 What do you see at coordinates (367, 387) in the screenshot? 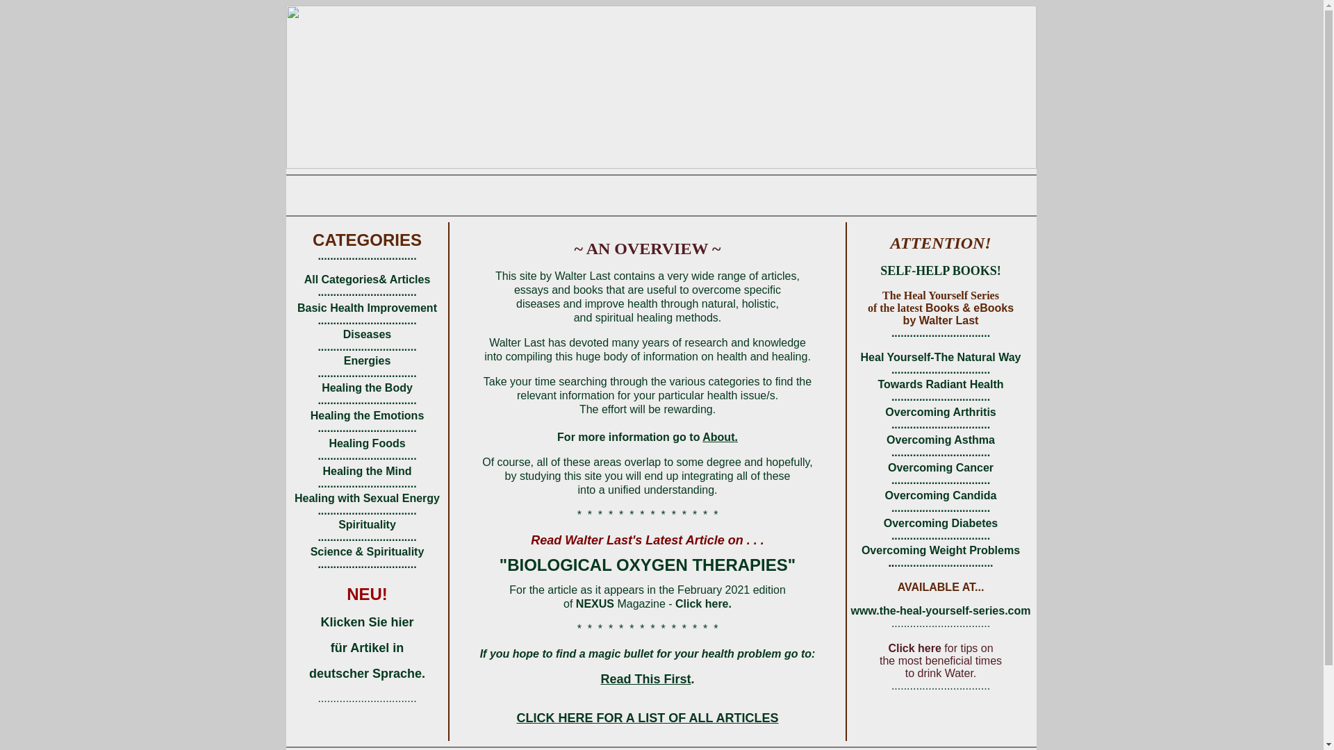
I see `Healing the Body` at bounding box center [367, 387].